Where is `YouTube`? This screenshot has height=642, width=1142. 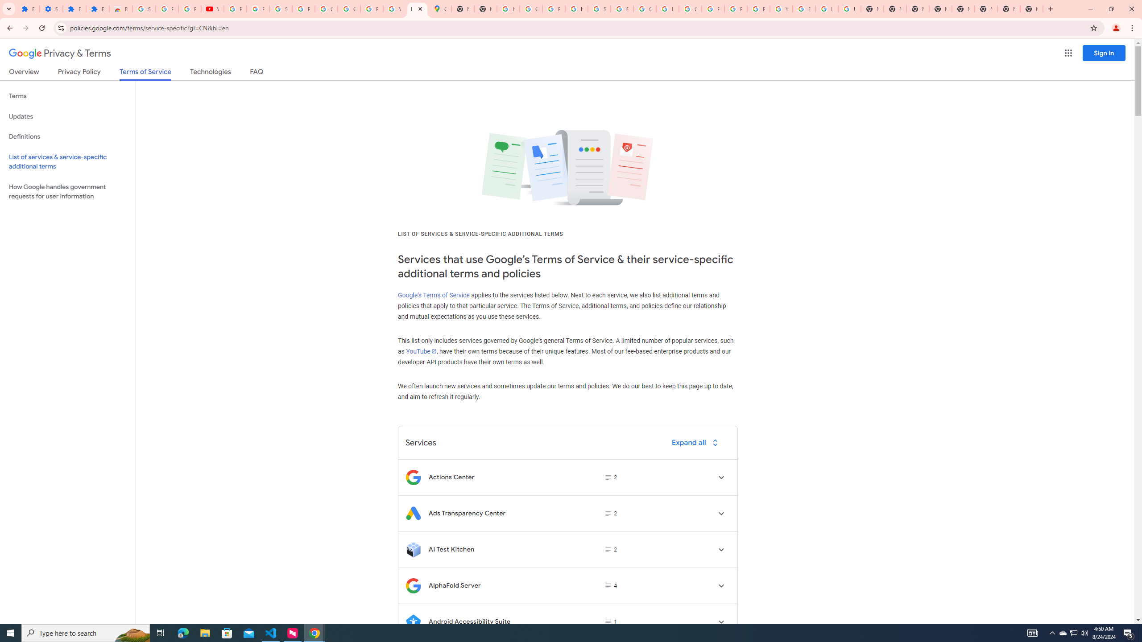
YouTube is located at coordinates (782, 9).